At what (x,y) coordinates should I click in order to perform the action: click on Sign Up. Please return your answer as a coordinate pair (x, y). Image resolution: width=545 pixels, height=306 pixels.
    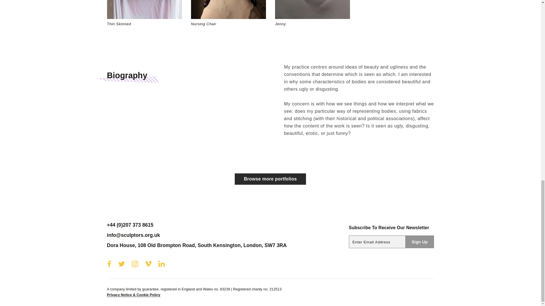
    Looking at the image, I should click on (420, 241).